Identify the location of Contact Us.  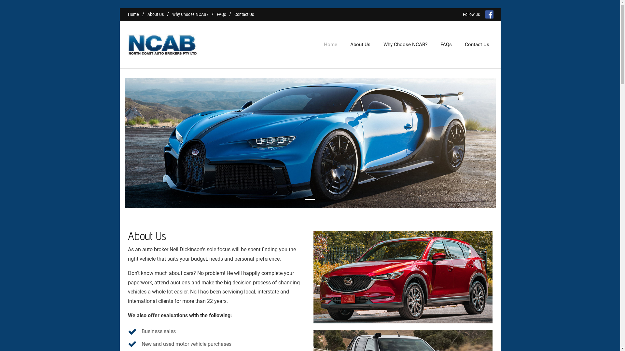
(244, 14).